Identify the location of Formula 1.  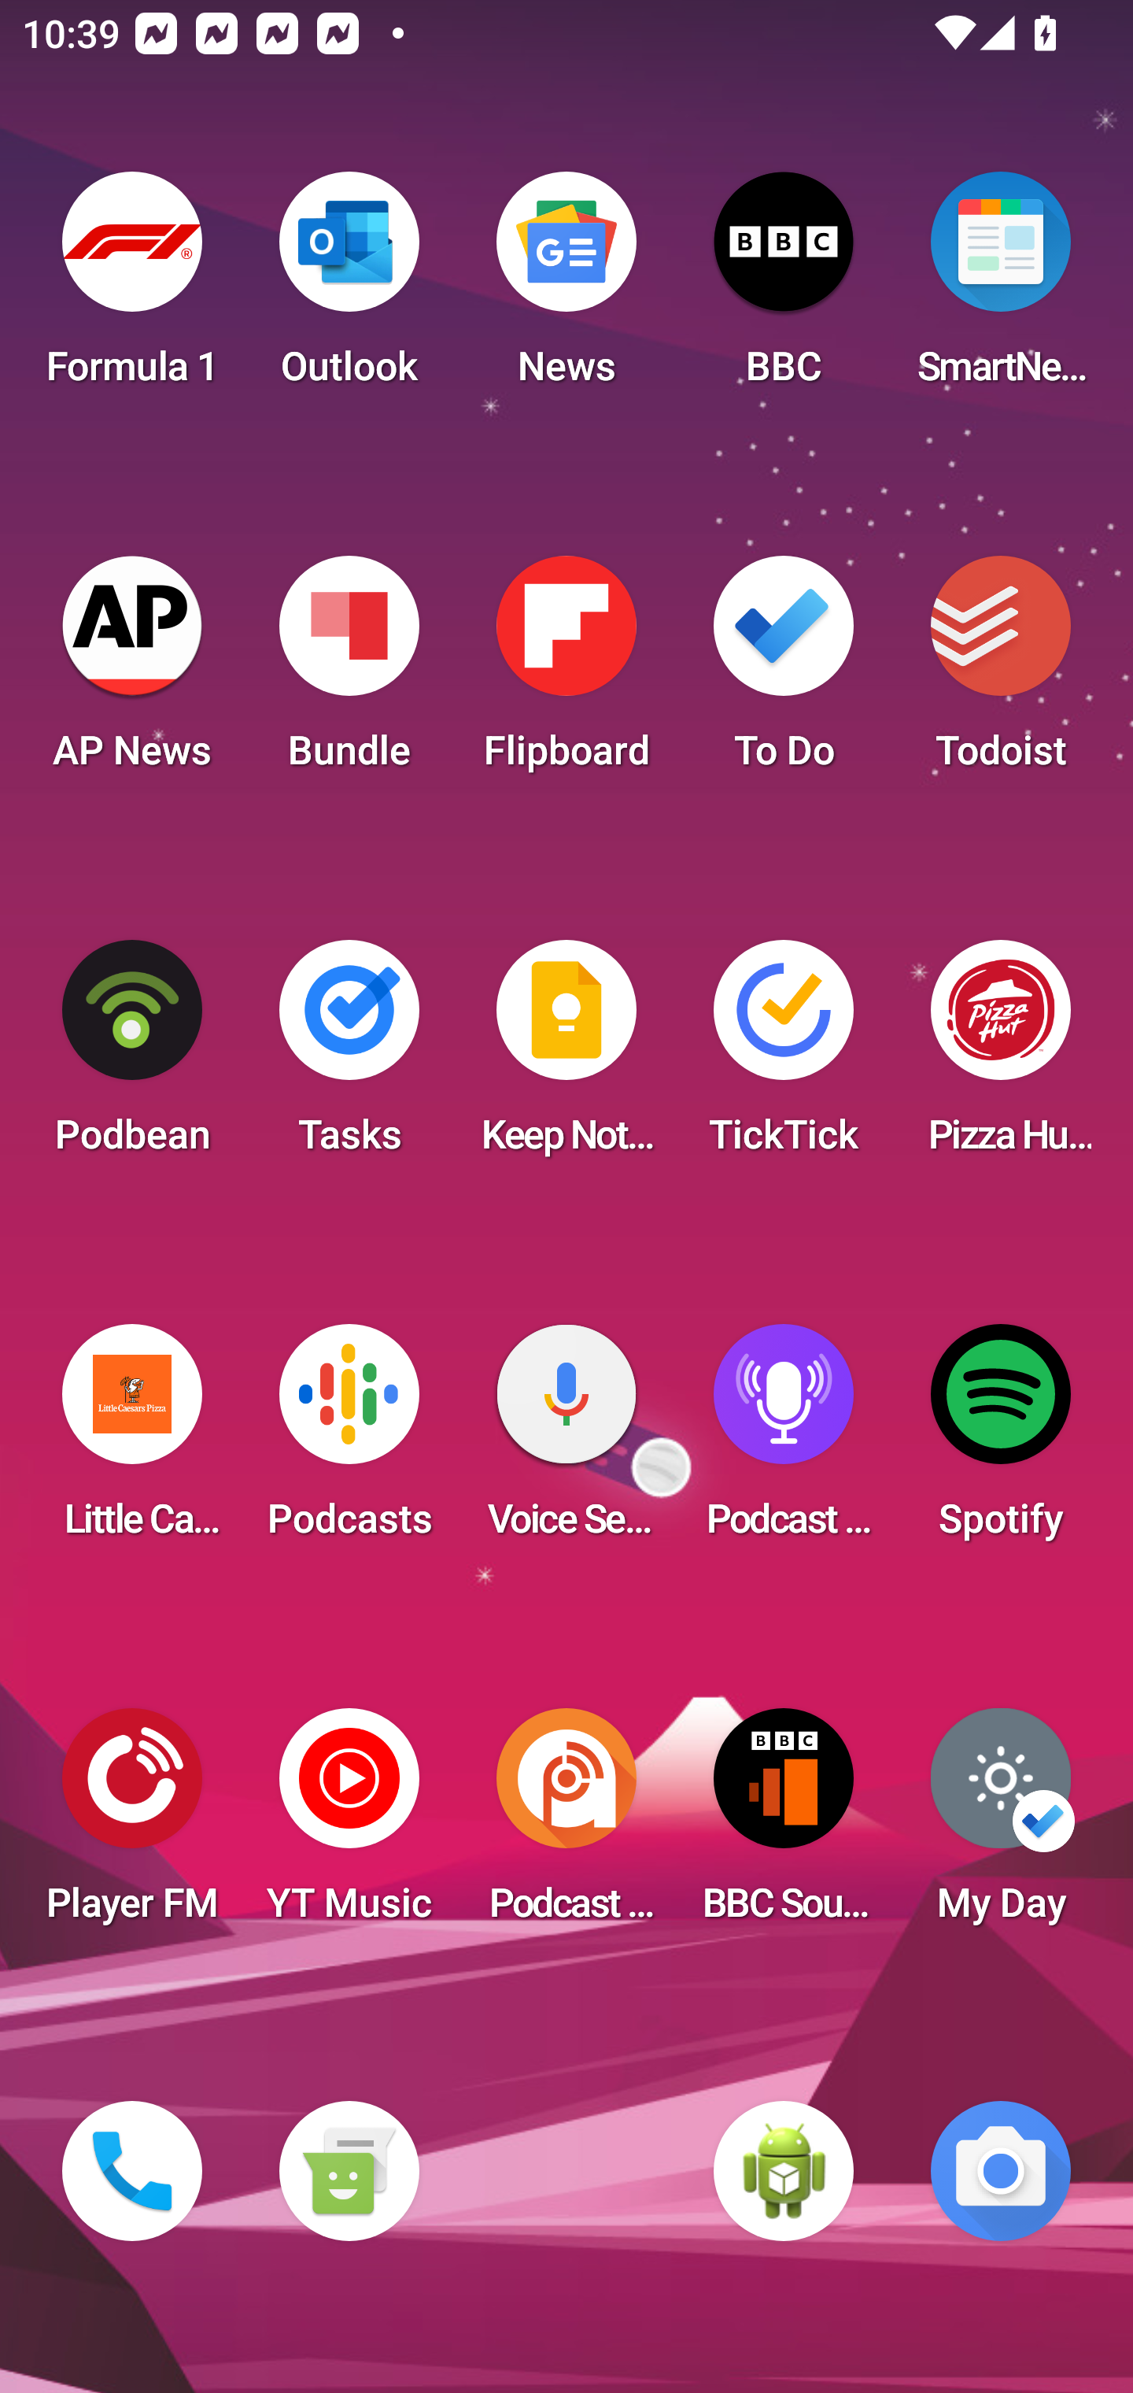
(132, 288).